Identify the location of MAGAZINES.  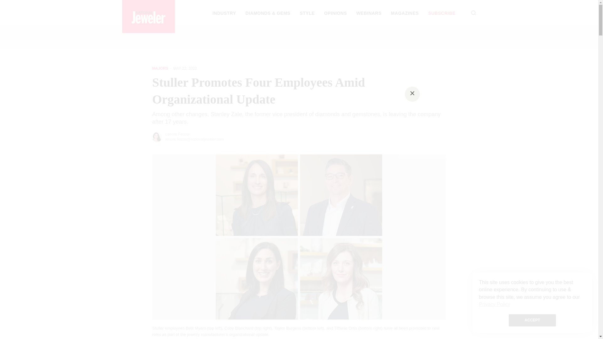
(405, 13).